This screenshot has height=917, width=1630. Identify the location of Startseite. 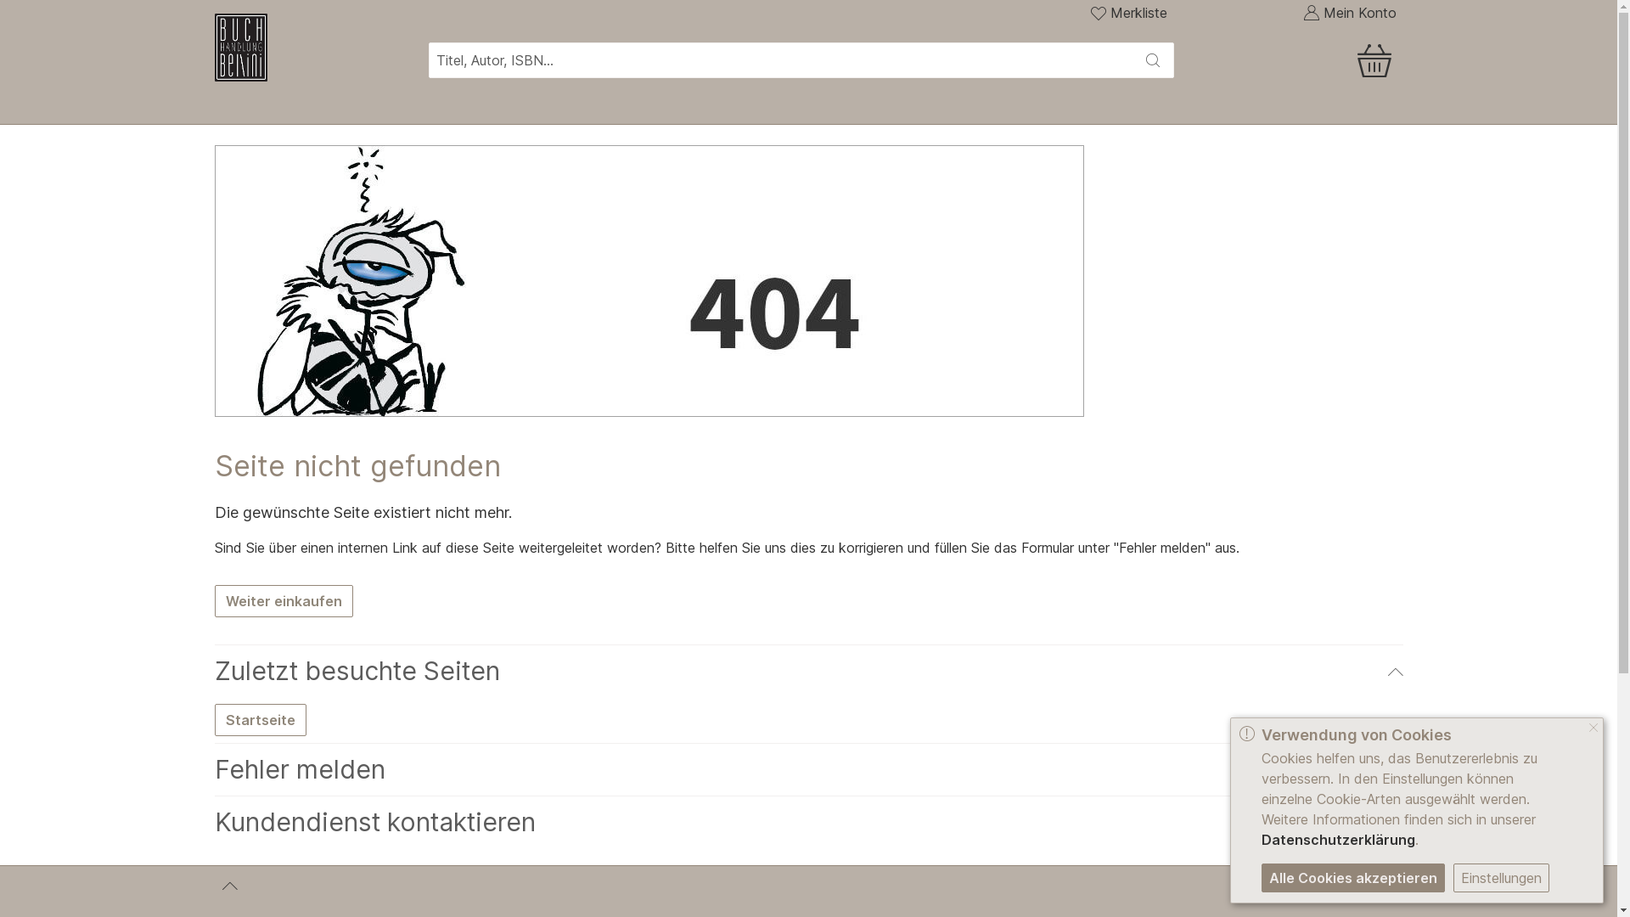
(261, 720).